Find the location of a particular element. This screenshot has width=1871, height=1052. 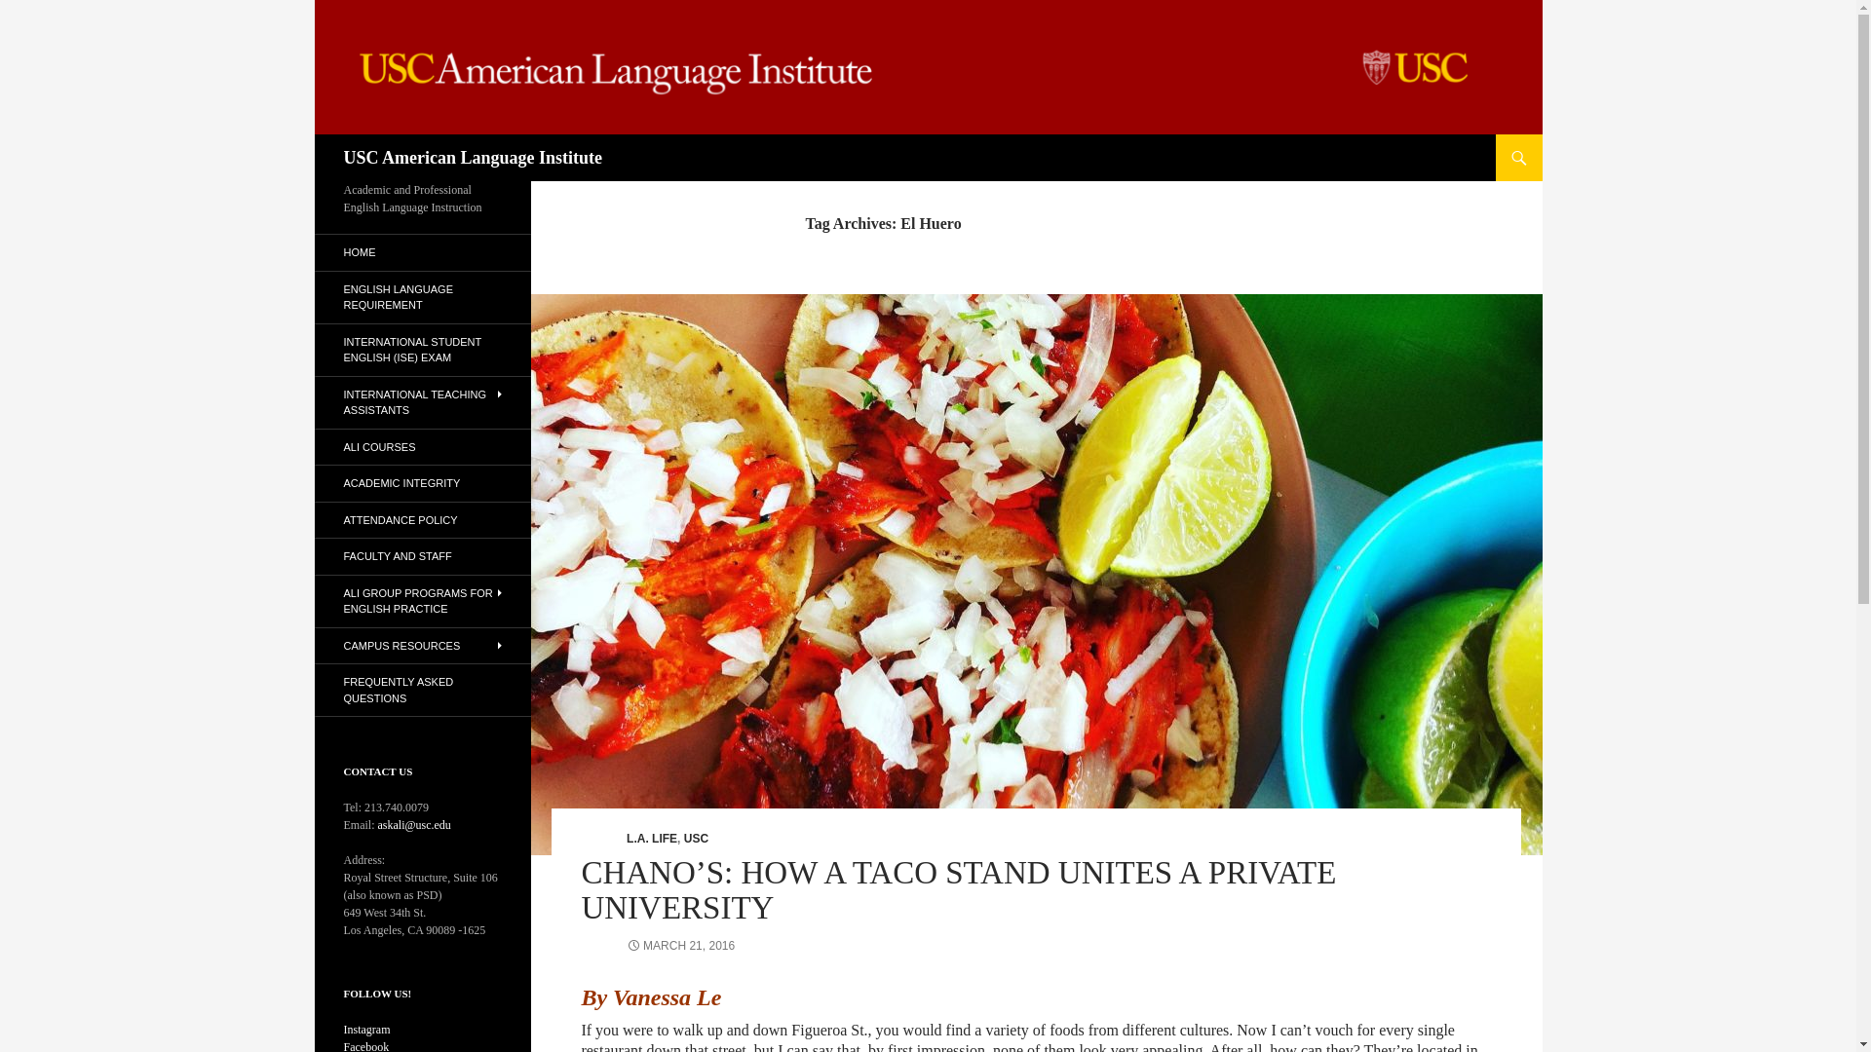

ATTENDANCE POLICY is located at coordinates (421, 520).